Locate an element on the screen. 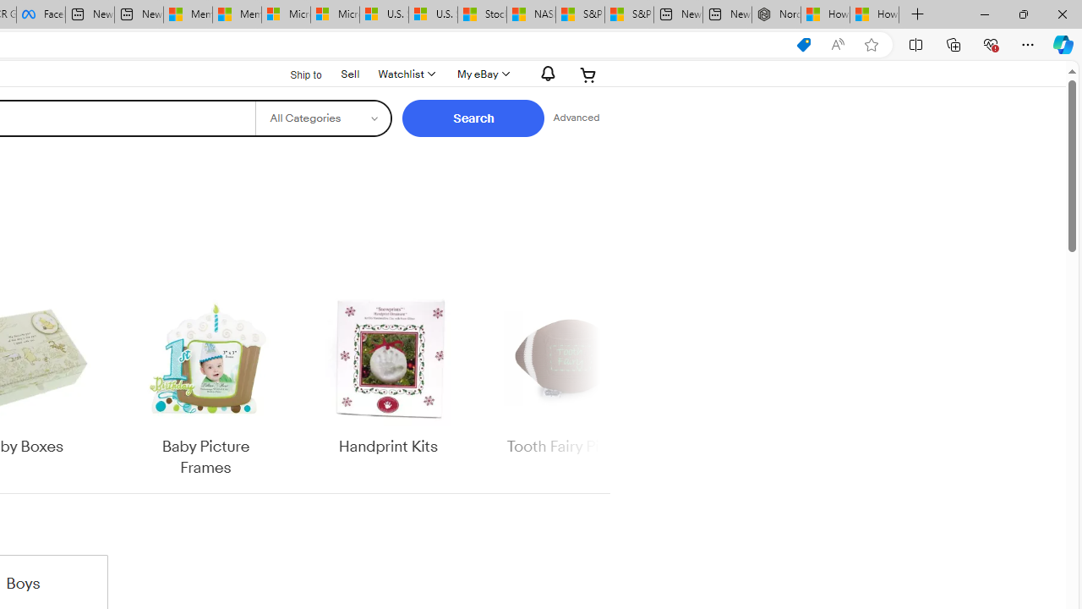  Handprint Kits is located at coordinates (388, 386).